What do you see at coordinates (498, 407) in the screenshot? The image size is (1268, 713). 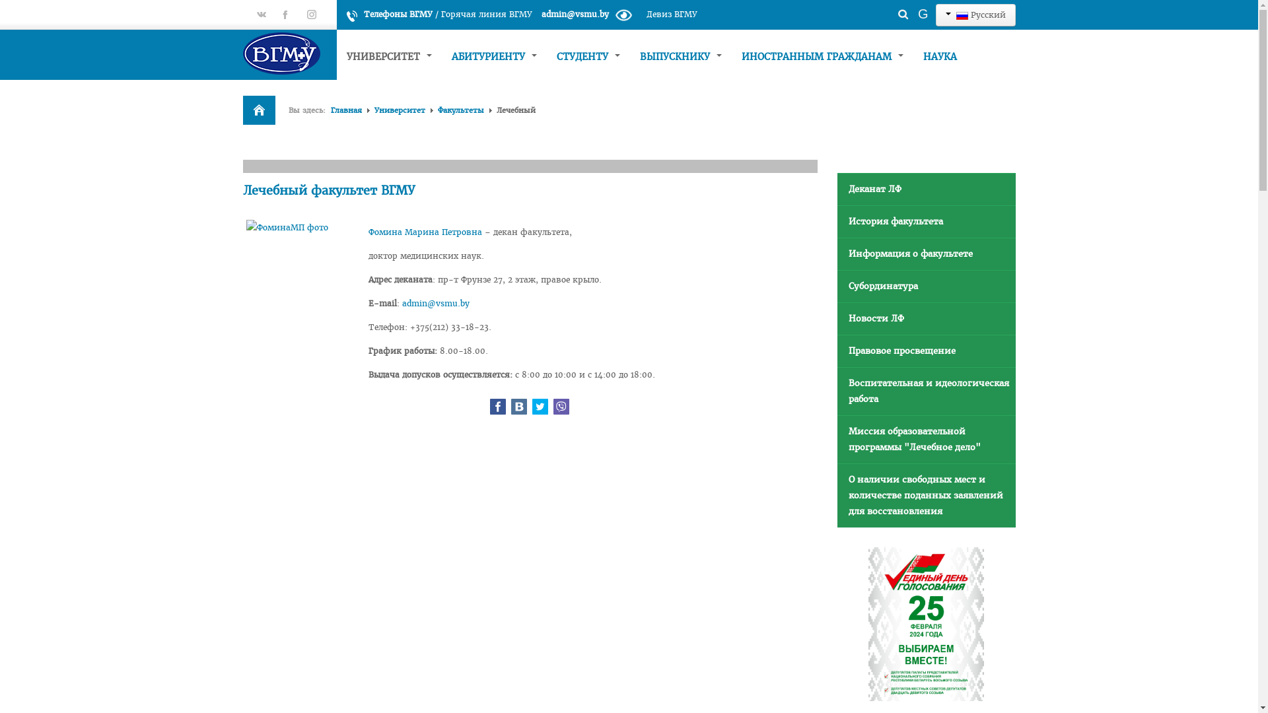 I see `FaceBook` at bounding box center [498, 407].